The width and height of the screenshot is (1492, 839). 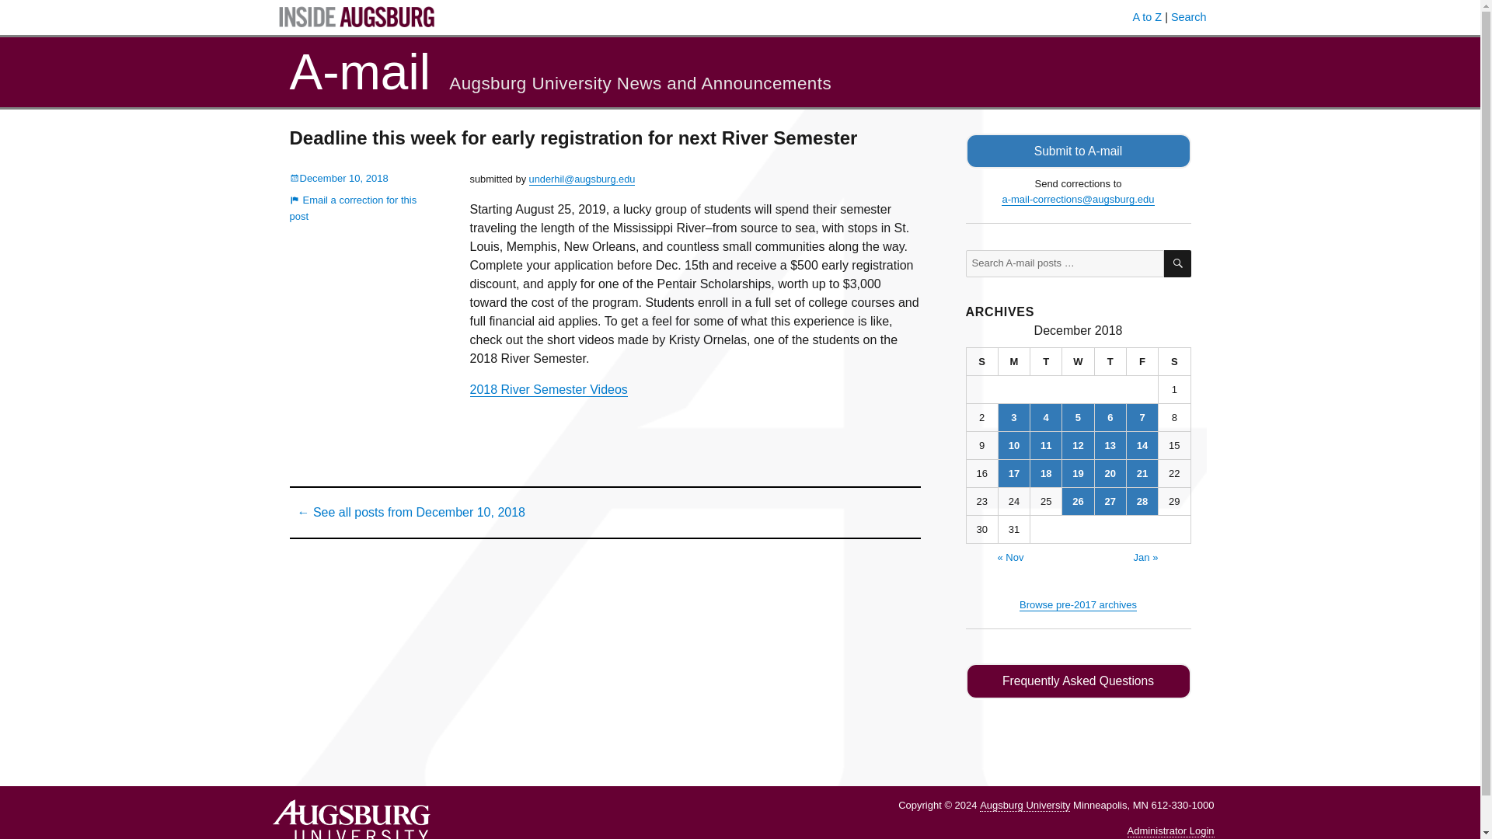 I want to click on 11, so click(x=1046, y=445).